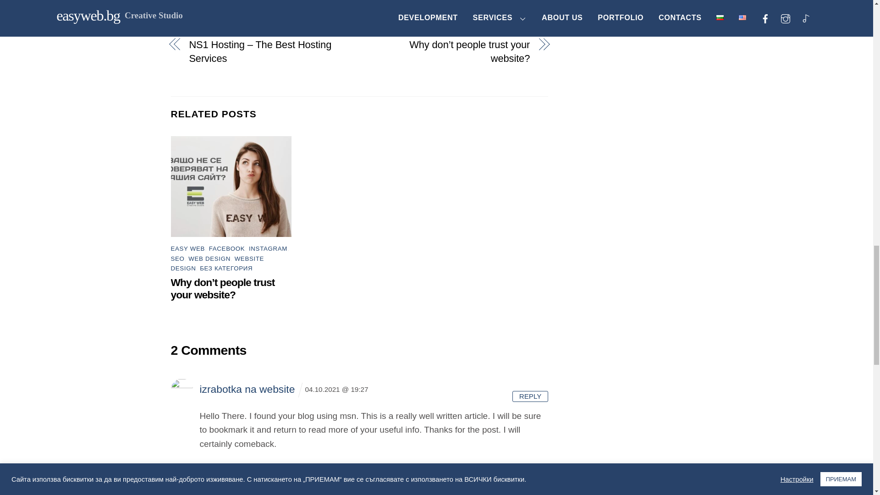 The height and width of the screenshot is (495, 880). Describe the element at coordinates (226, 248) in the screenshot. I see `FACEBOOK` at that location.